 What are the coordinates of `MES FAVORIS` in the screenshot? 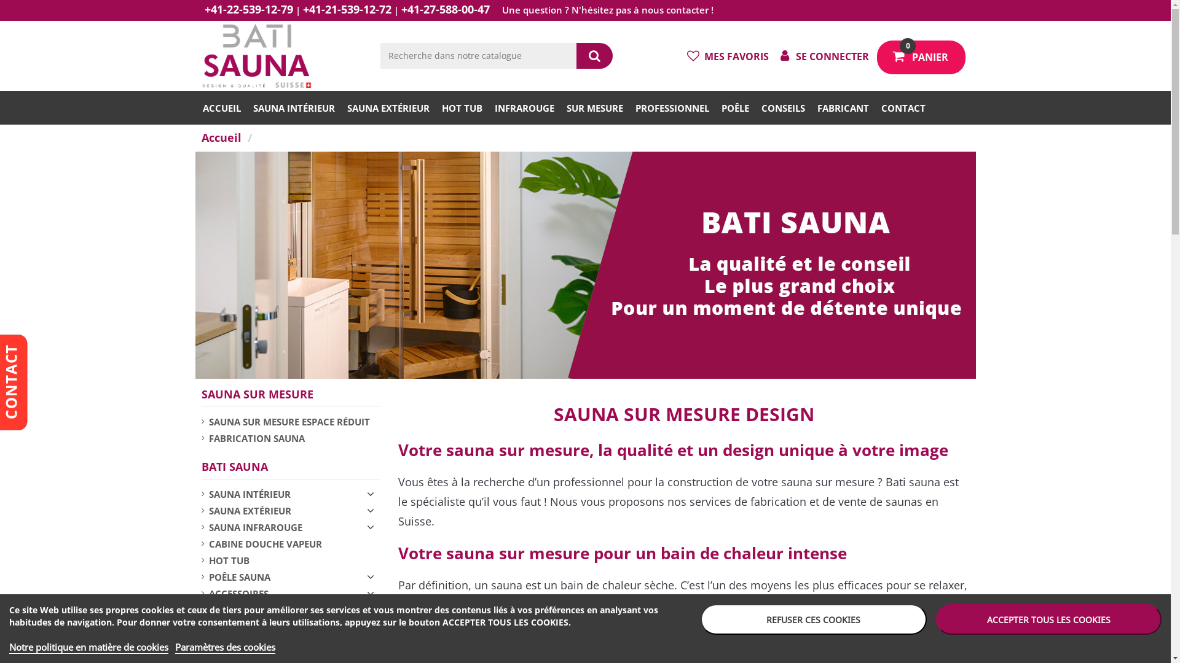 It's located at (727, 56).